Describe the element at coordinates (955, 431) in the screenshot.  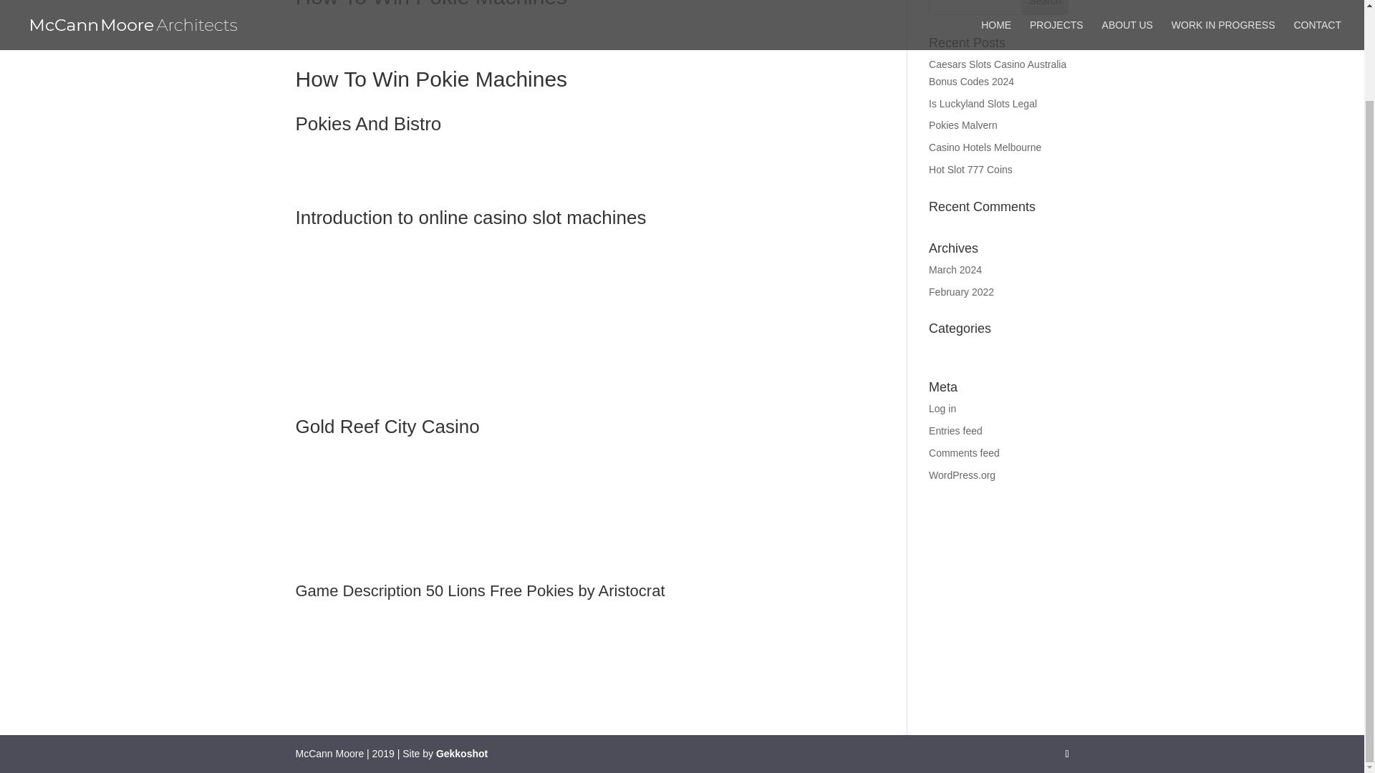
I see `Entries feed` at that location.